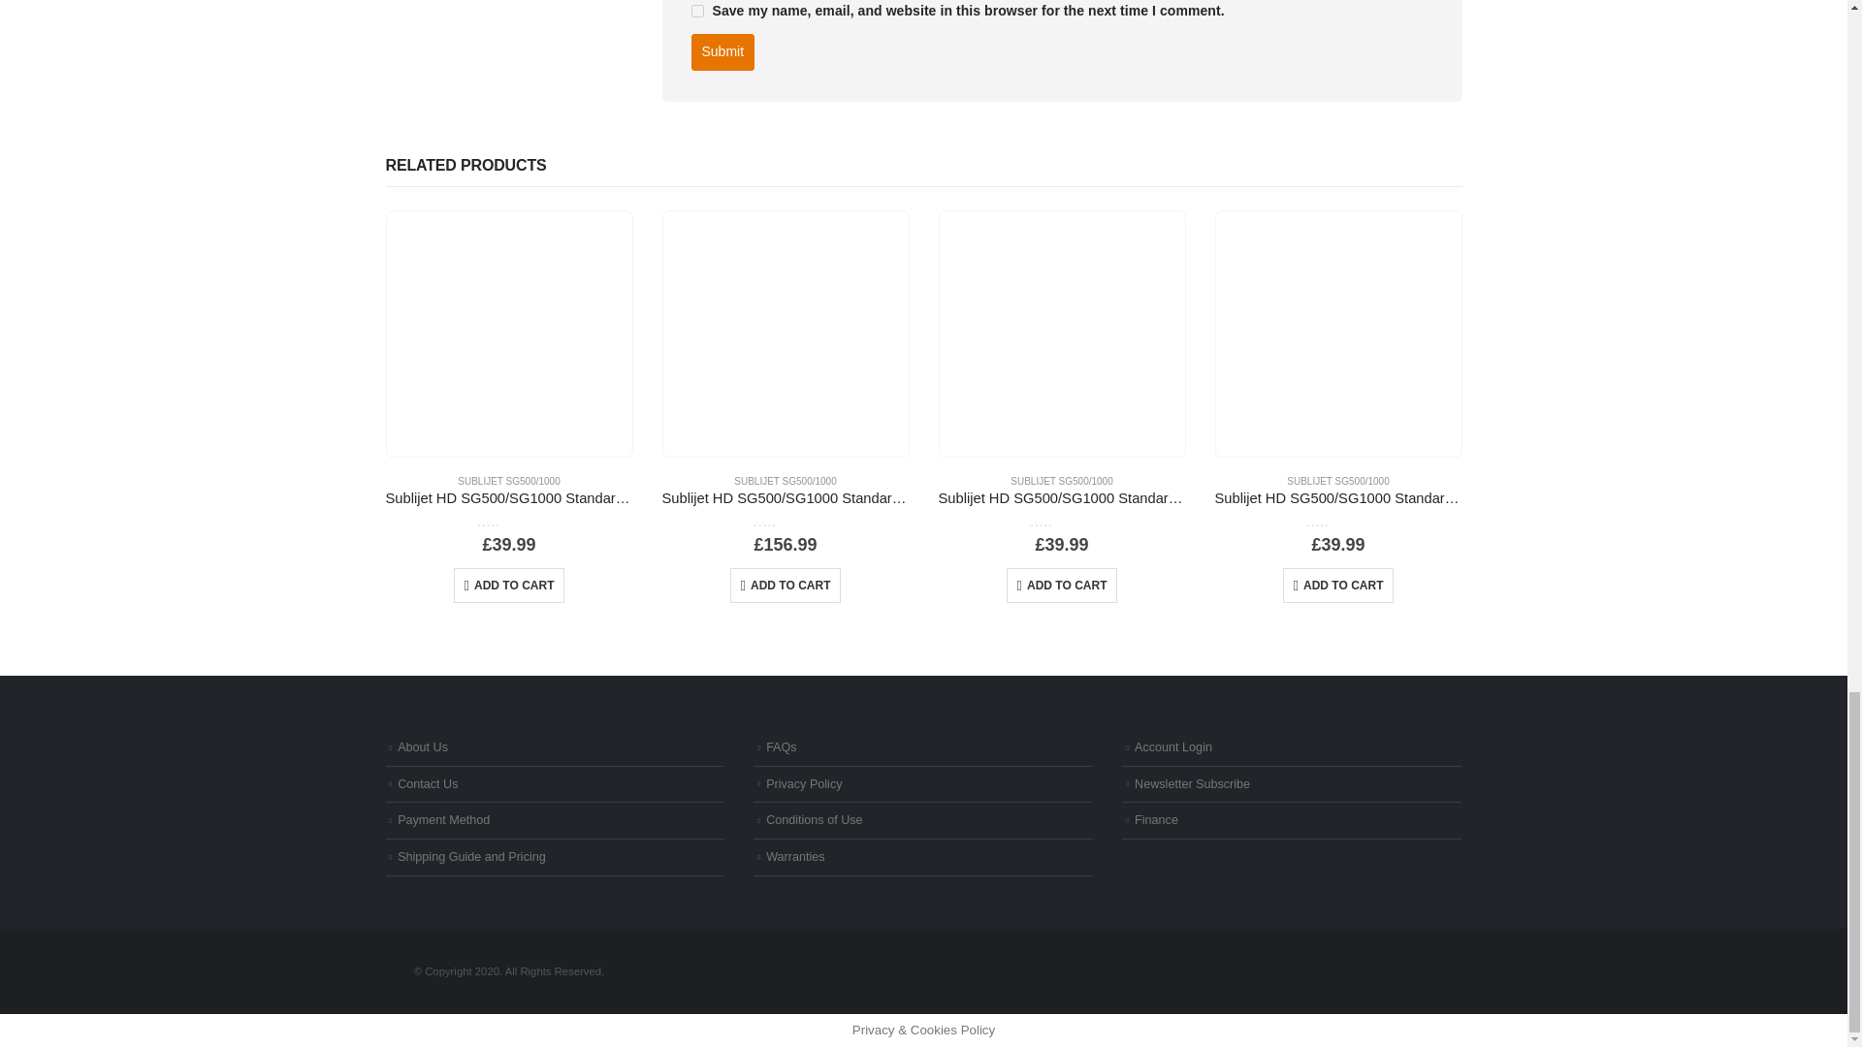  I want to click on yes, so click(696, 12).